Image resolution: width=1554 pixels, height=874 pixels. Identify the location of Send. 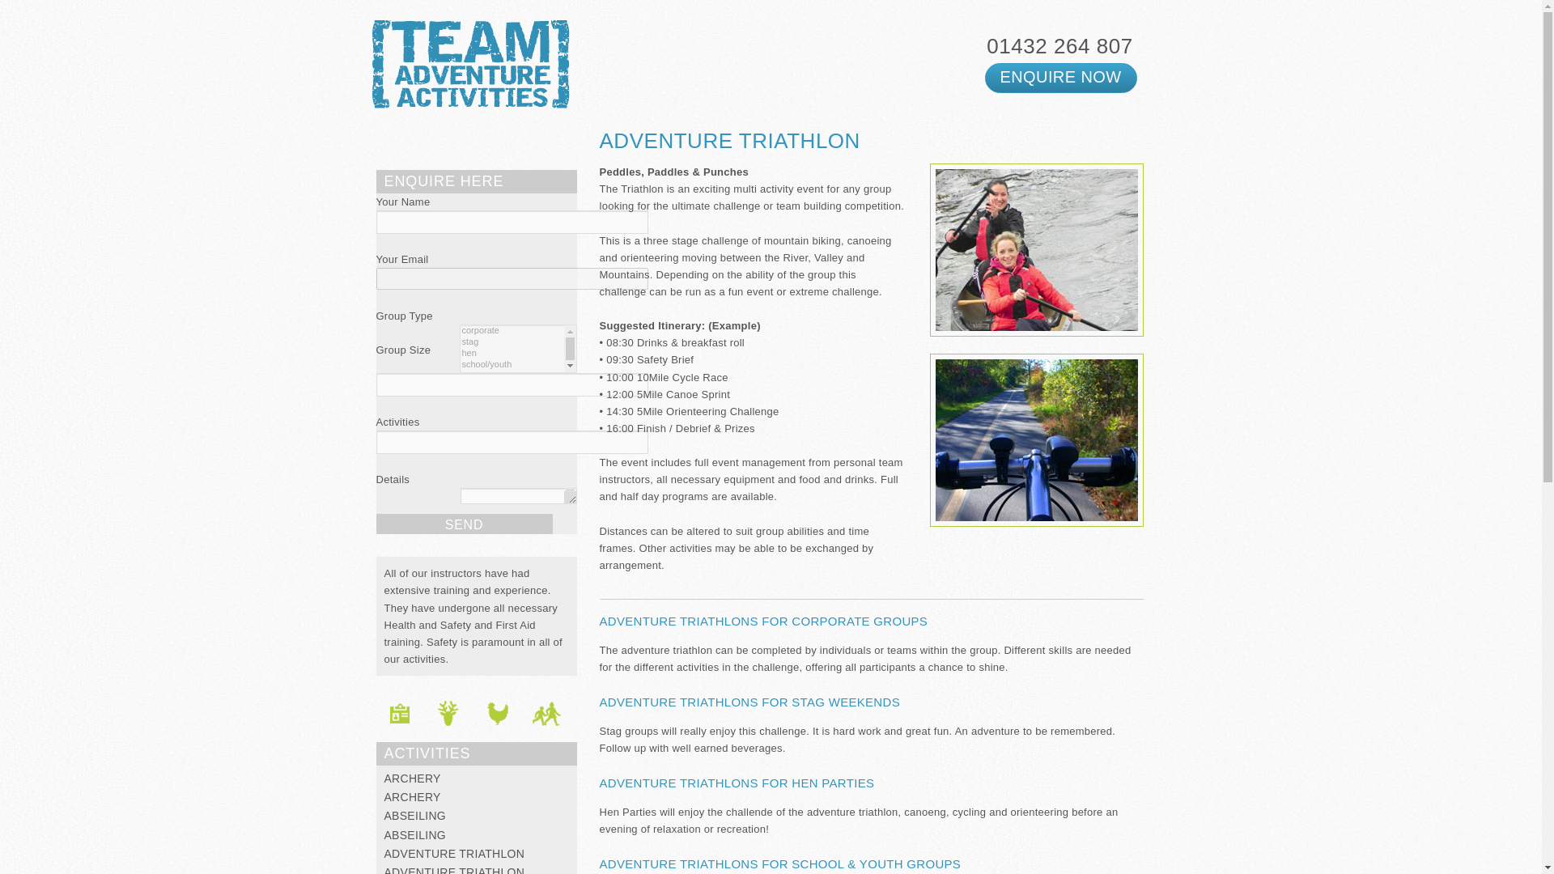
(463, 524).